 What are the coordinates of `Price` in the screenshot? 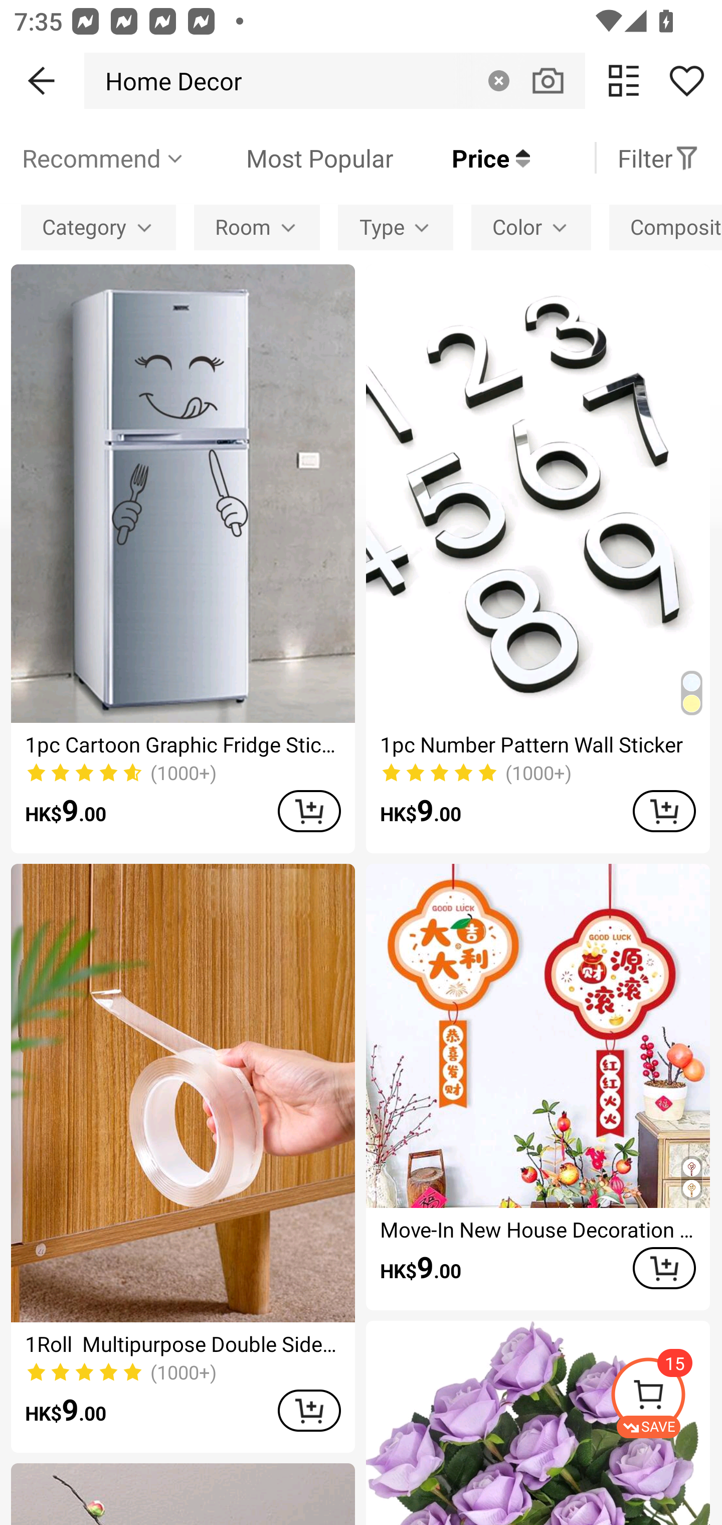 It's located at (461, 158).